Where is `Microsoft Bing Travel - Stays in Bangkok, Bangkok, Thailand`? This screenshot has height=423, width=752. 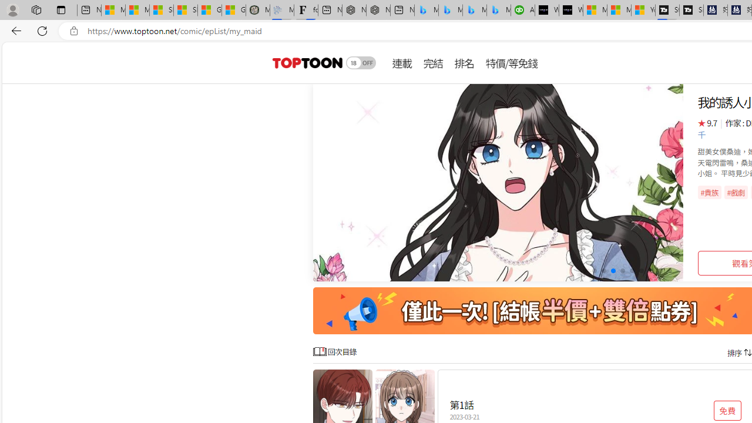 Microsoft Bing Travel - Stays in Bangkok, Bangkok, Thailand is located at coordinates (451, 11).